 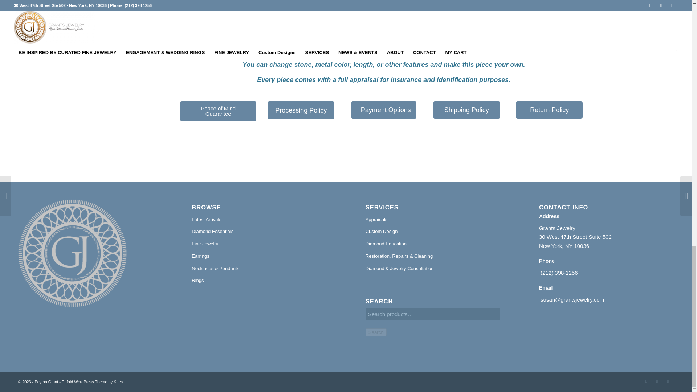 I want to click on Email Susan, so click(x=457, y=49).